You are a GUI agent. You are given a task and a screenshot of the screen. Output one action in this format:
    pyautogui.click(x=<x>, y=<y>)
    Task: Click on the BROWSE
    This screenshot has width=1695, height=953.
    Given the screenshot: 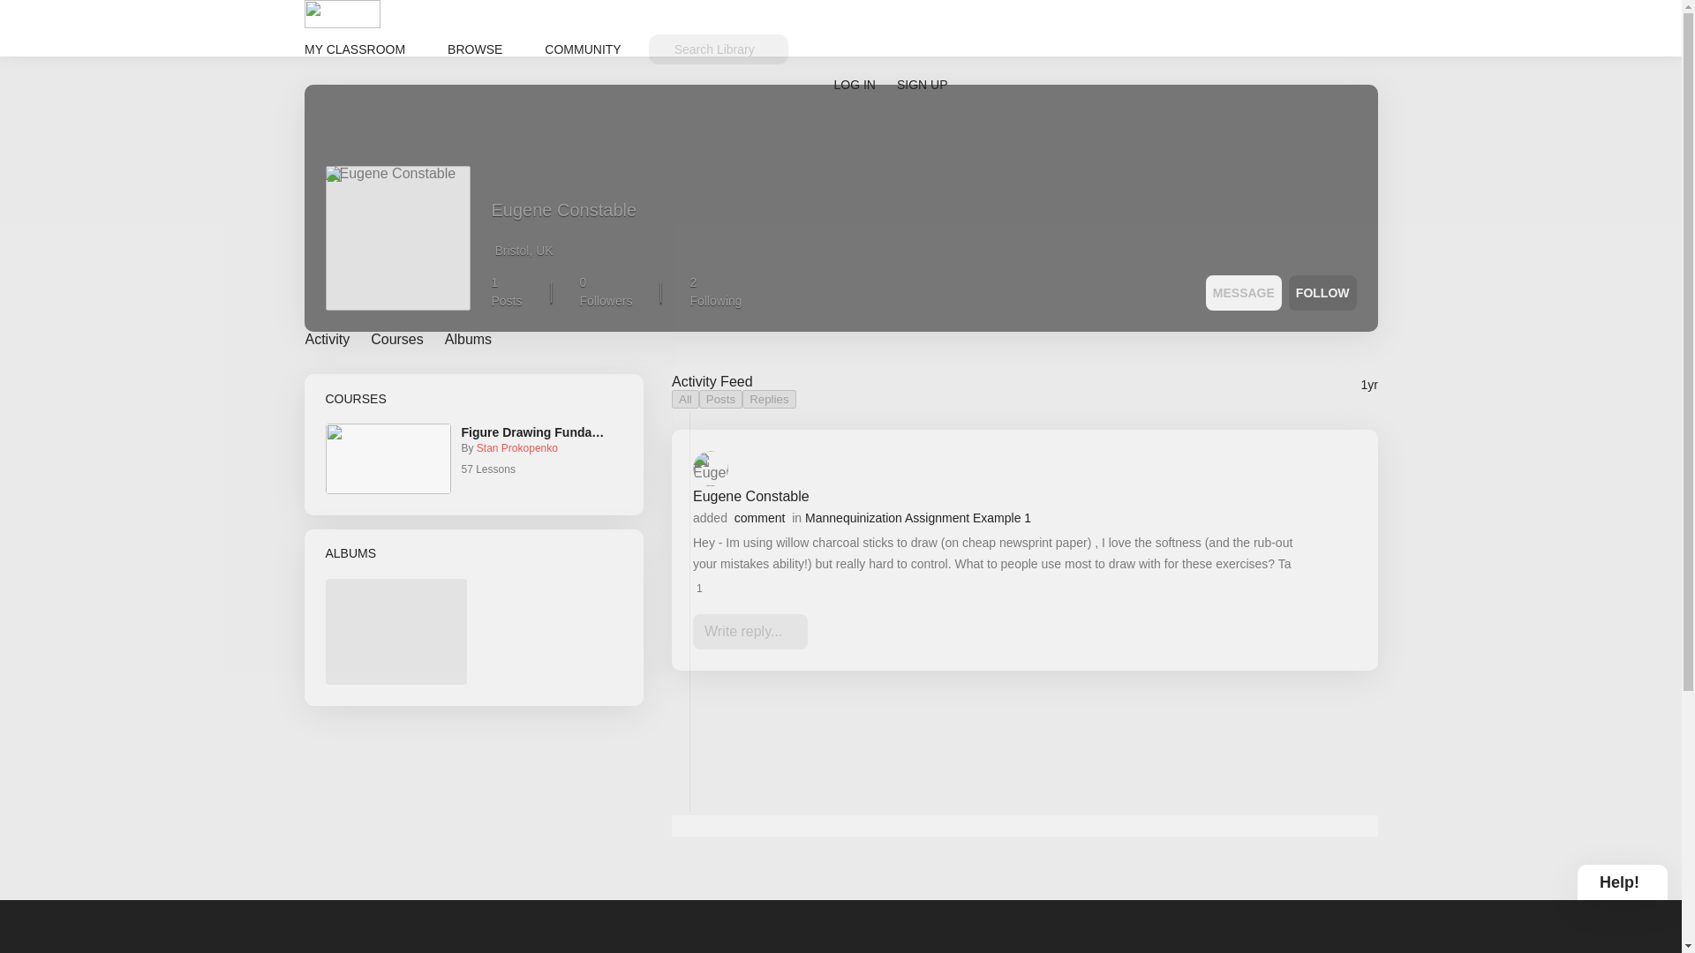 What is the action you would take?
    pyautogui.click(x=474, y=49)
    